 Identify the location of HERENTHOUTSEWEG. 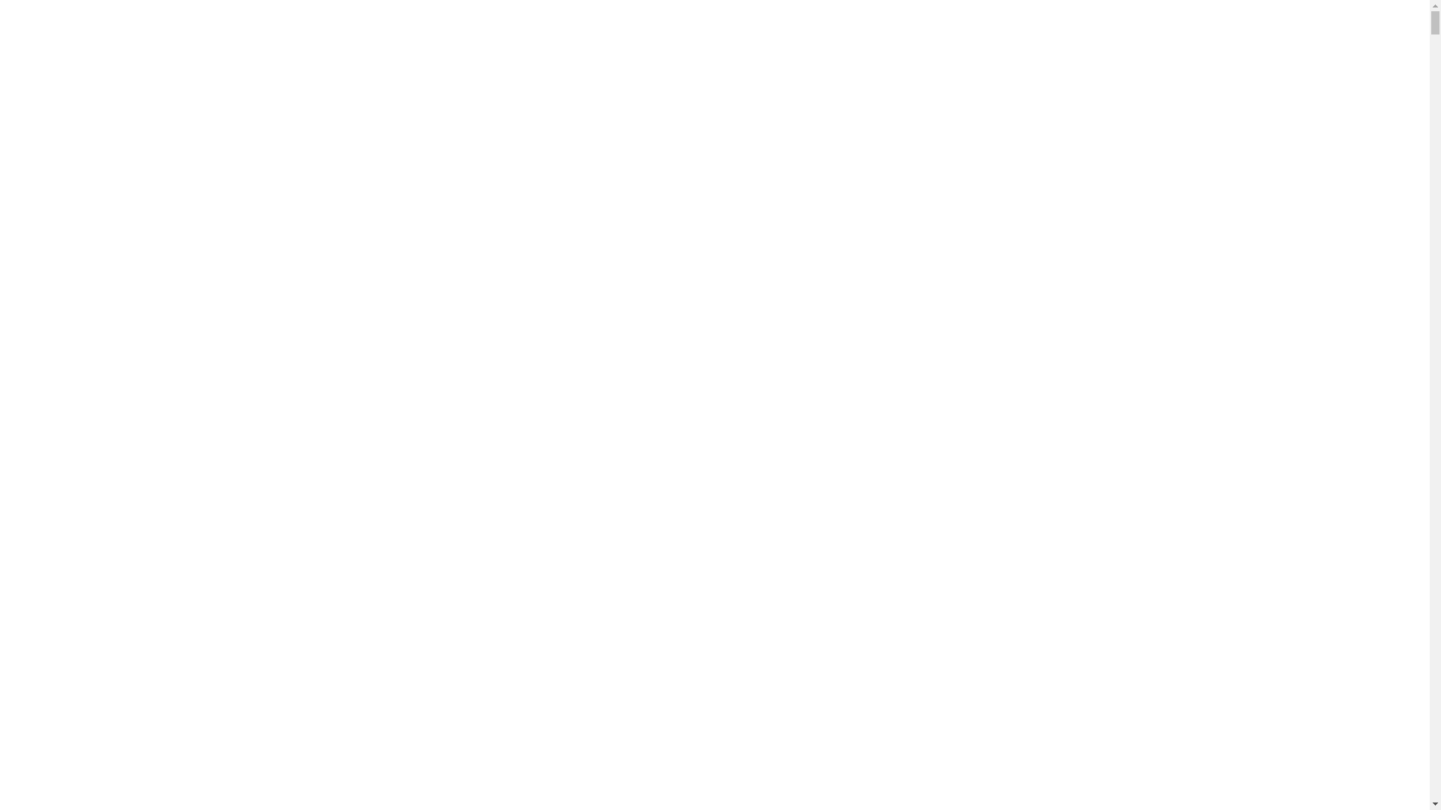
(814, 600).